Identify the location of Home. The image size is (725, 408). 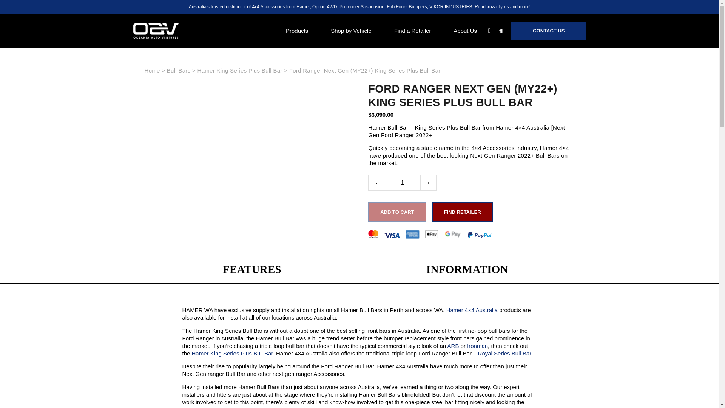
(152, 70).